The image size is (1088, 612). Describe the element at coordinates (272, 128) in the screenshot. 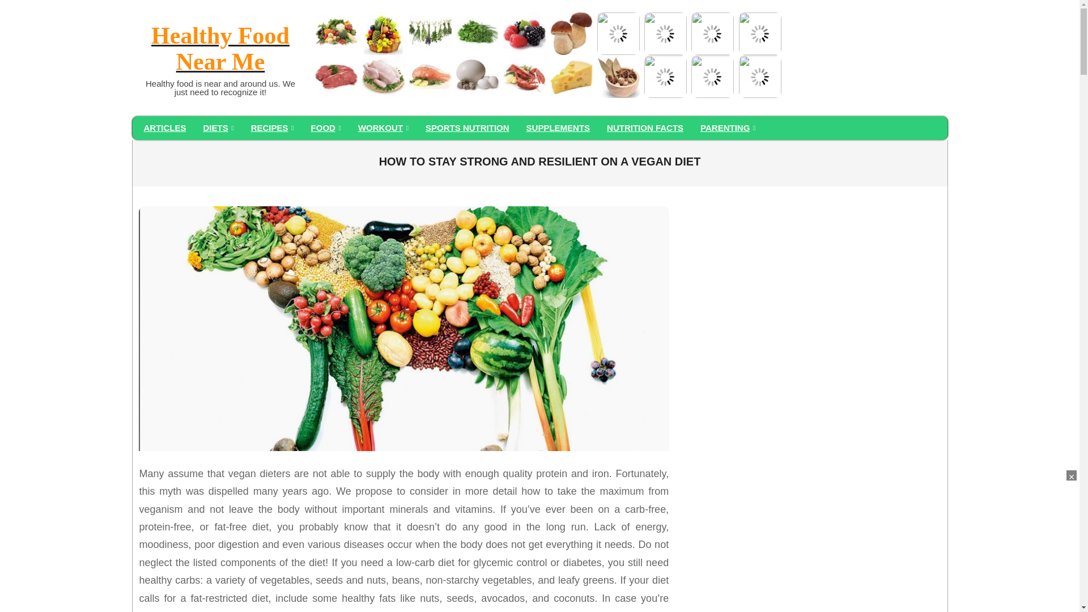

I see `RECIPES` at that location.